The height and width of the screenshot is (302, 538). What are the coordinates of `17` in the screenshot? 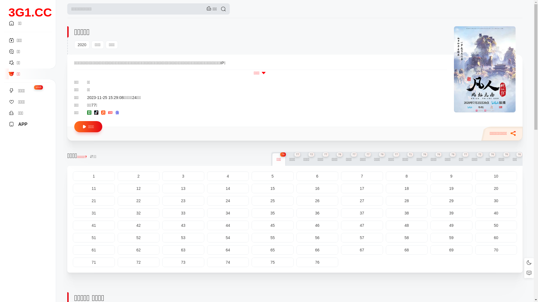 It's located at (362, 188).